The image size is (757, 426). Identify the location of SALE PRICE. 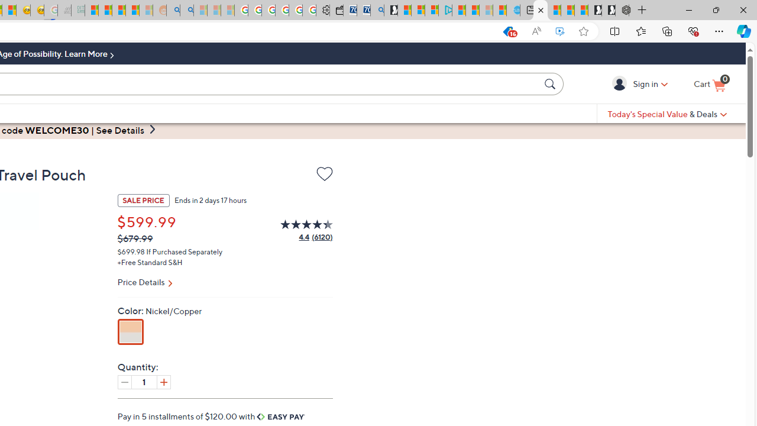
(143, 200).